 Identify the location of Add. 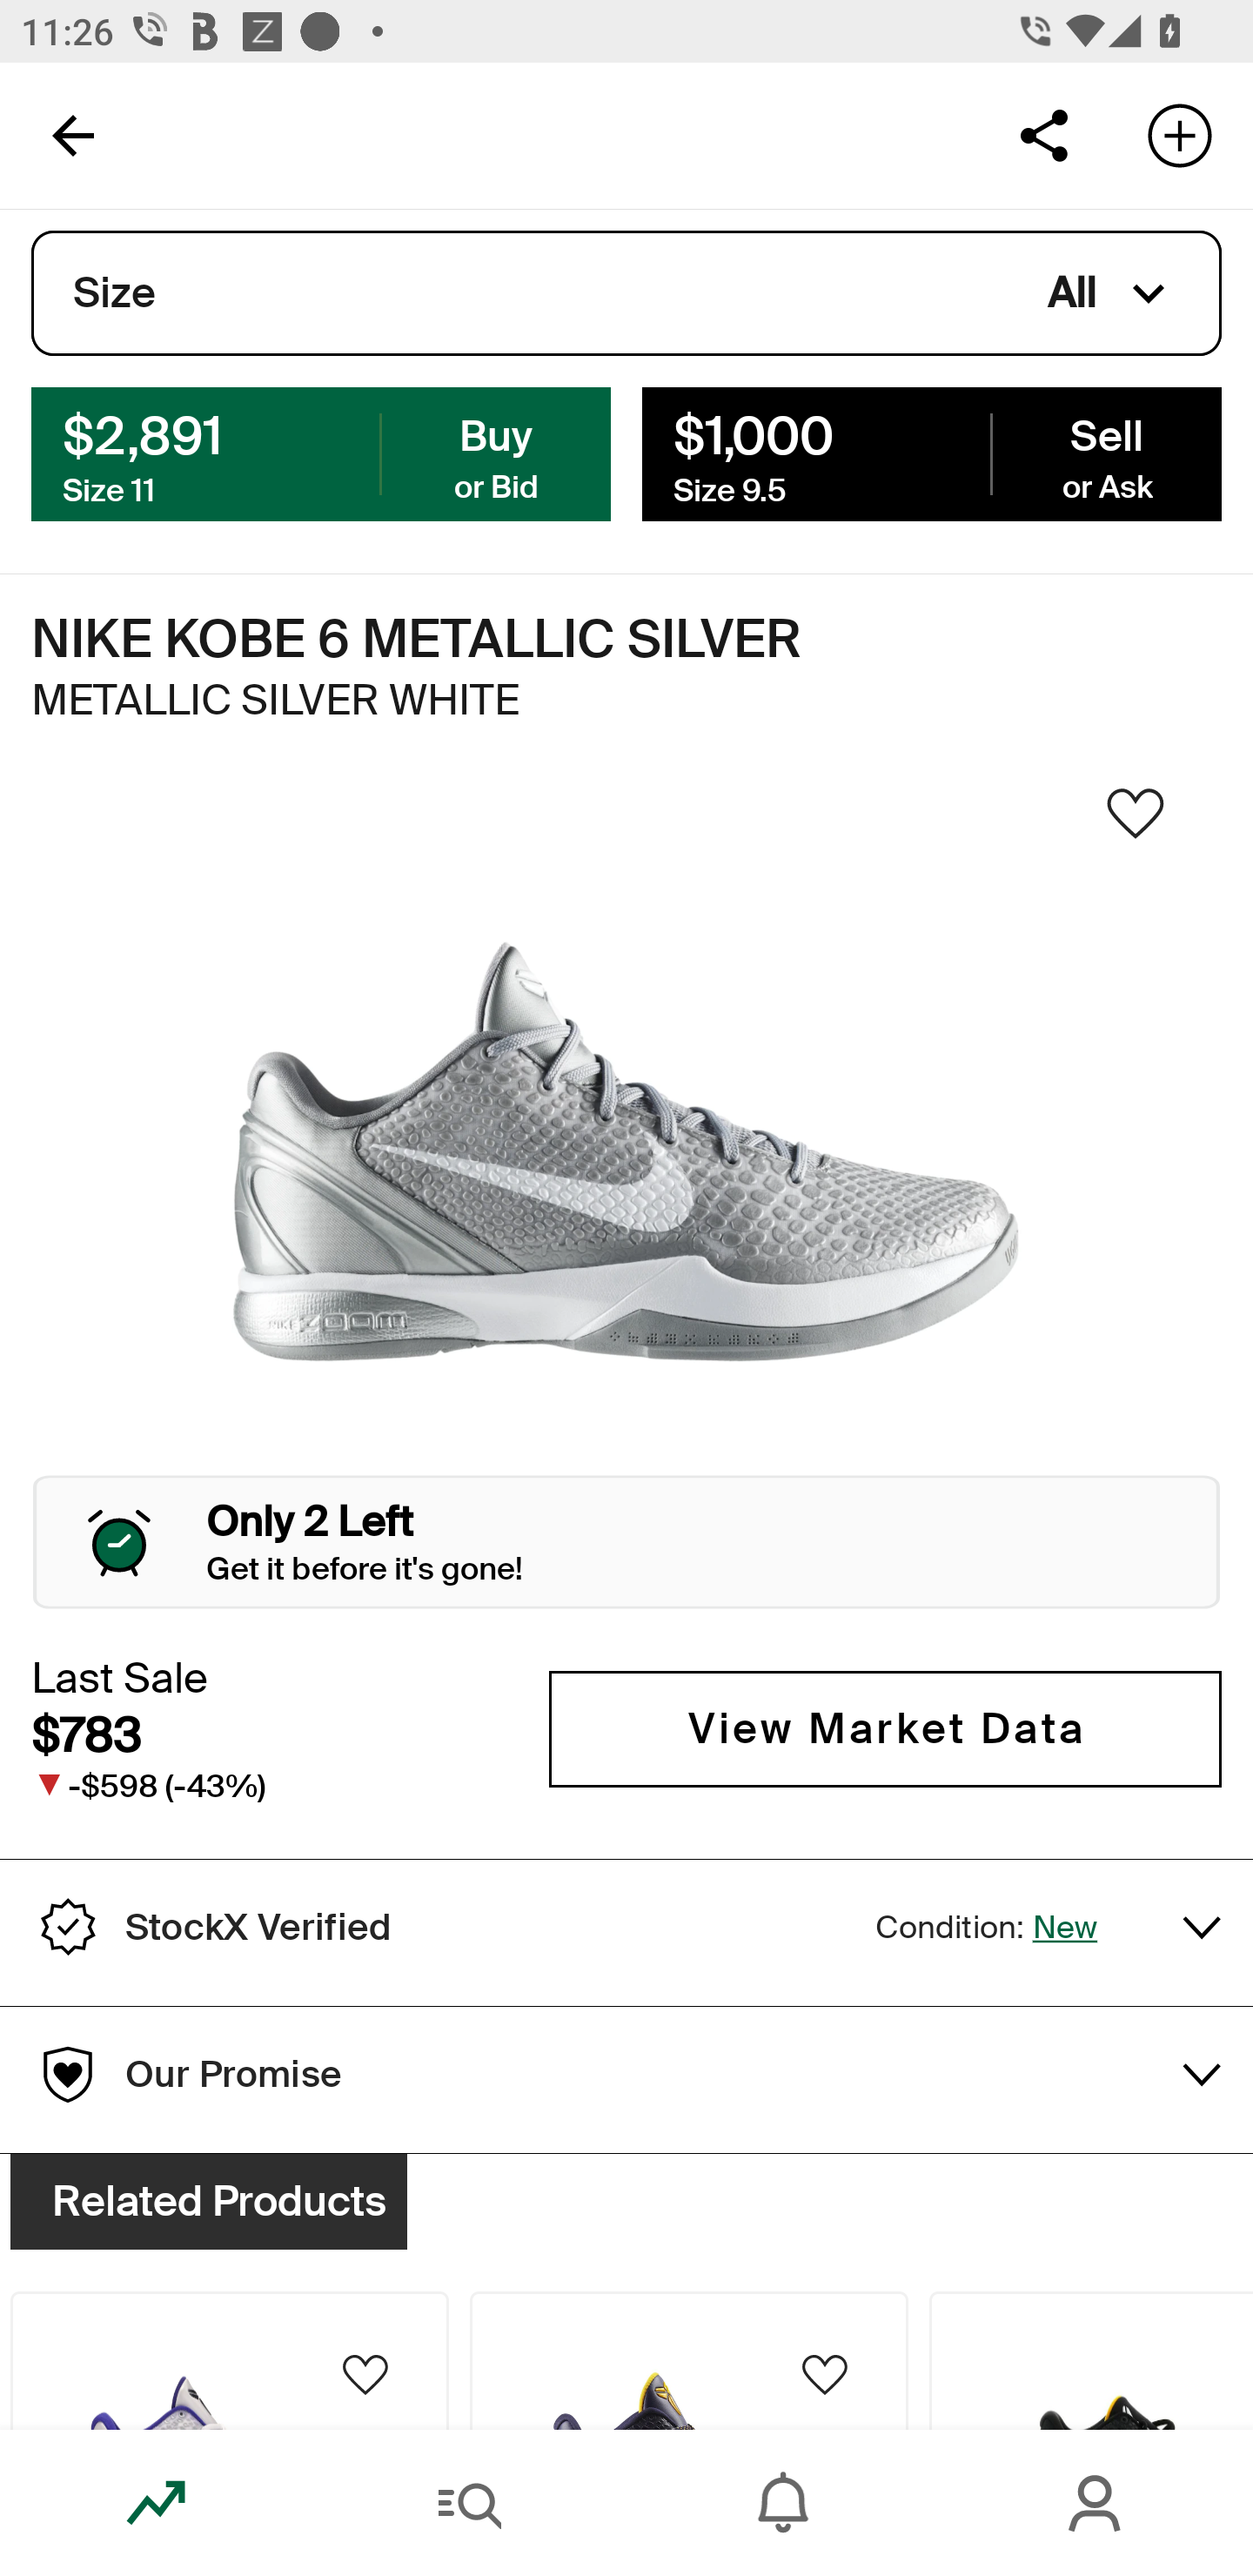
(1180, 134).